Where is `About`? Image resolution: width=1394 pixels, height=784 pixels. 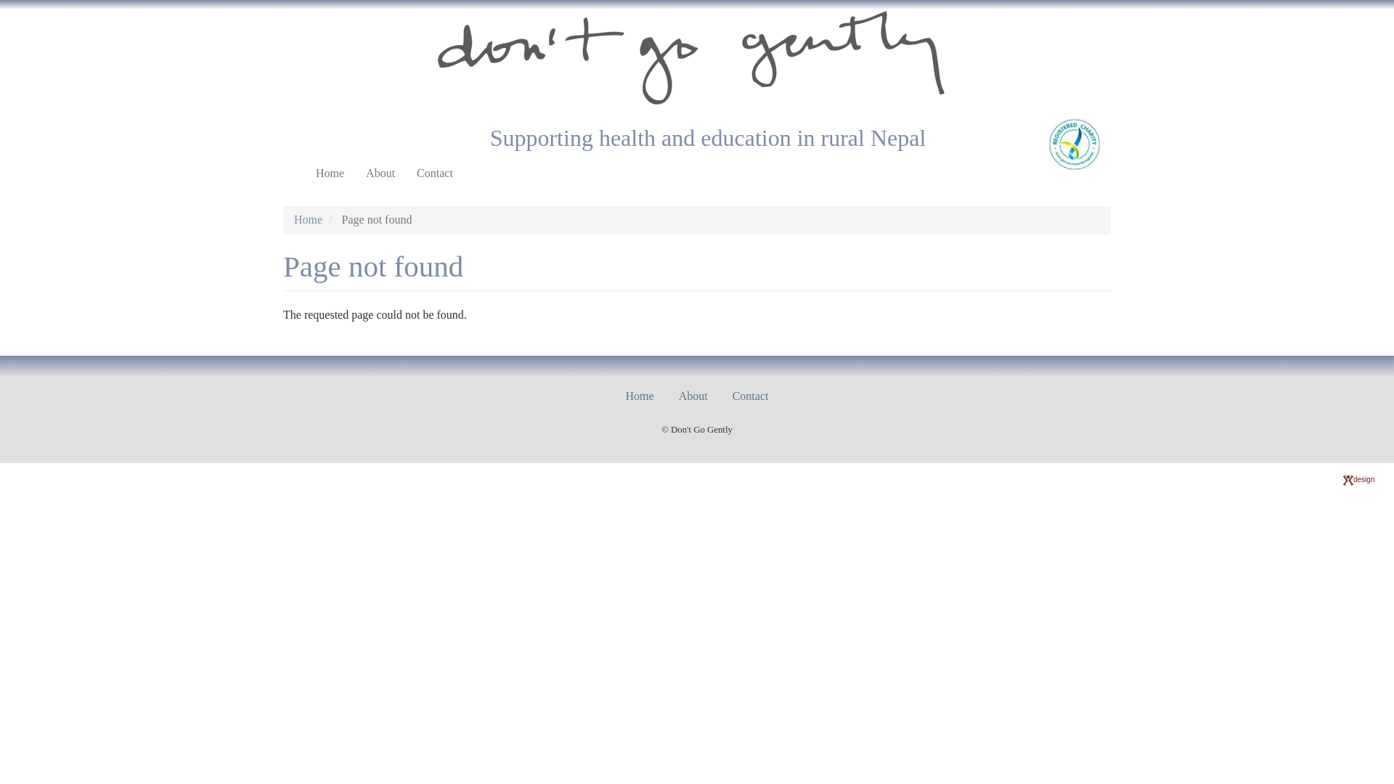
About is located at coordinates (693, 396).